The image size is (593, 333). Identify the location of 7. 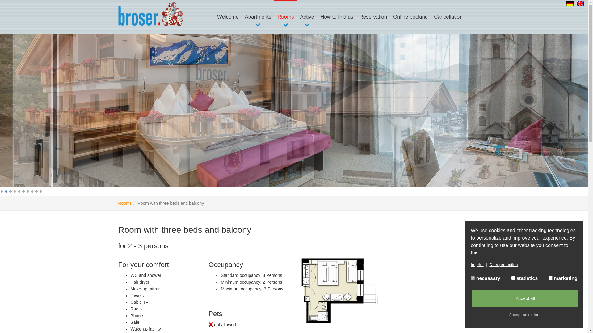
(28, 191).